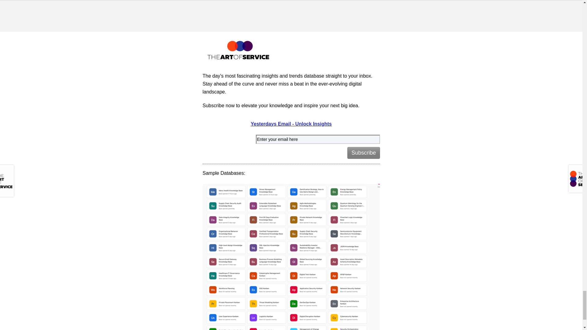 The image size is (587, 330). What do you see at coordinates (364, 153) in the screenshot?
I see `Subscribe` at bounding box center [364, 153].